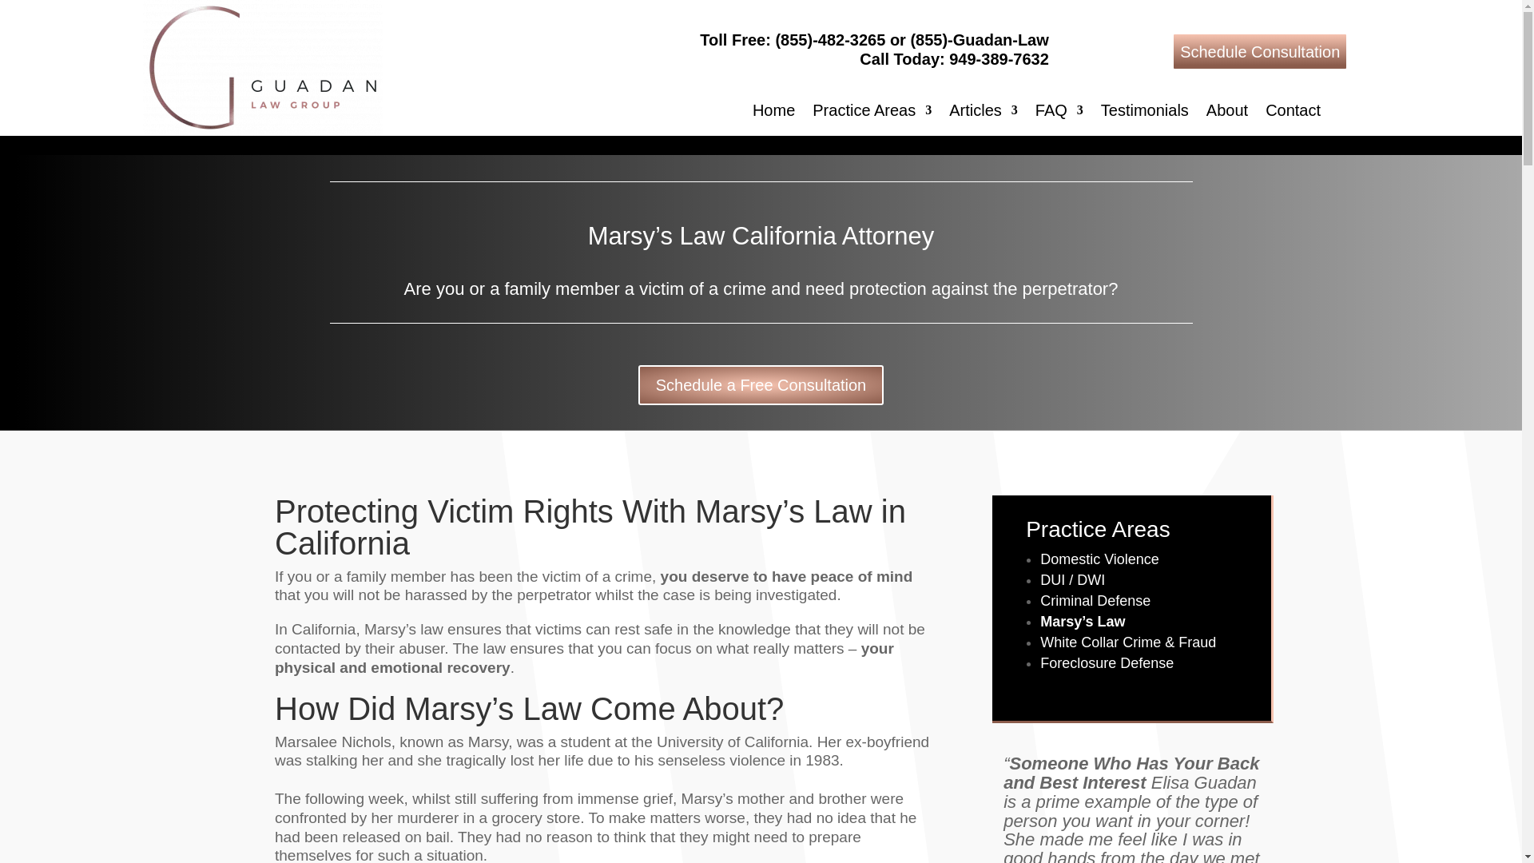  Describe the element at coordinates (262, 67) in the screenshot. I see `Guadan logo-LRG` at that location.